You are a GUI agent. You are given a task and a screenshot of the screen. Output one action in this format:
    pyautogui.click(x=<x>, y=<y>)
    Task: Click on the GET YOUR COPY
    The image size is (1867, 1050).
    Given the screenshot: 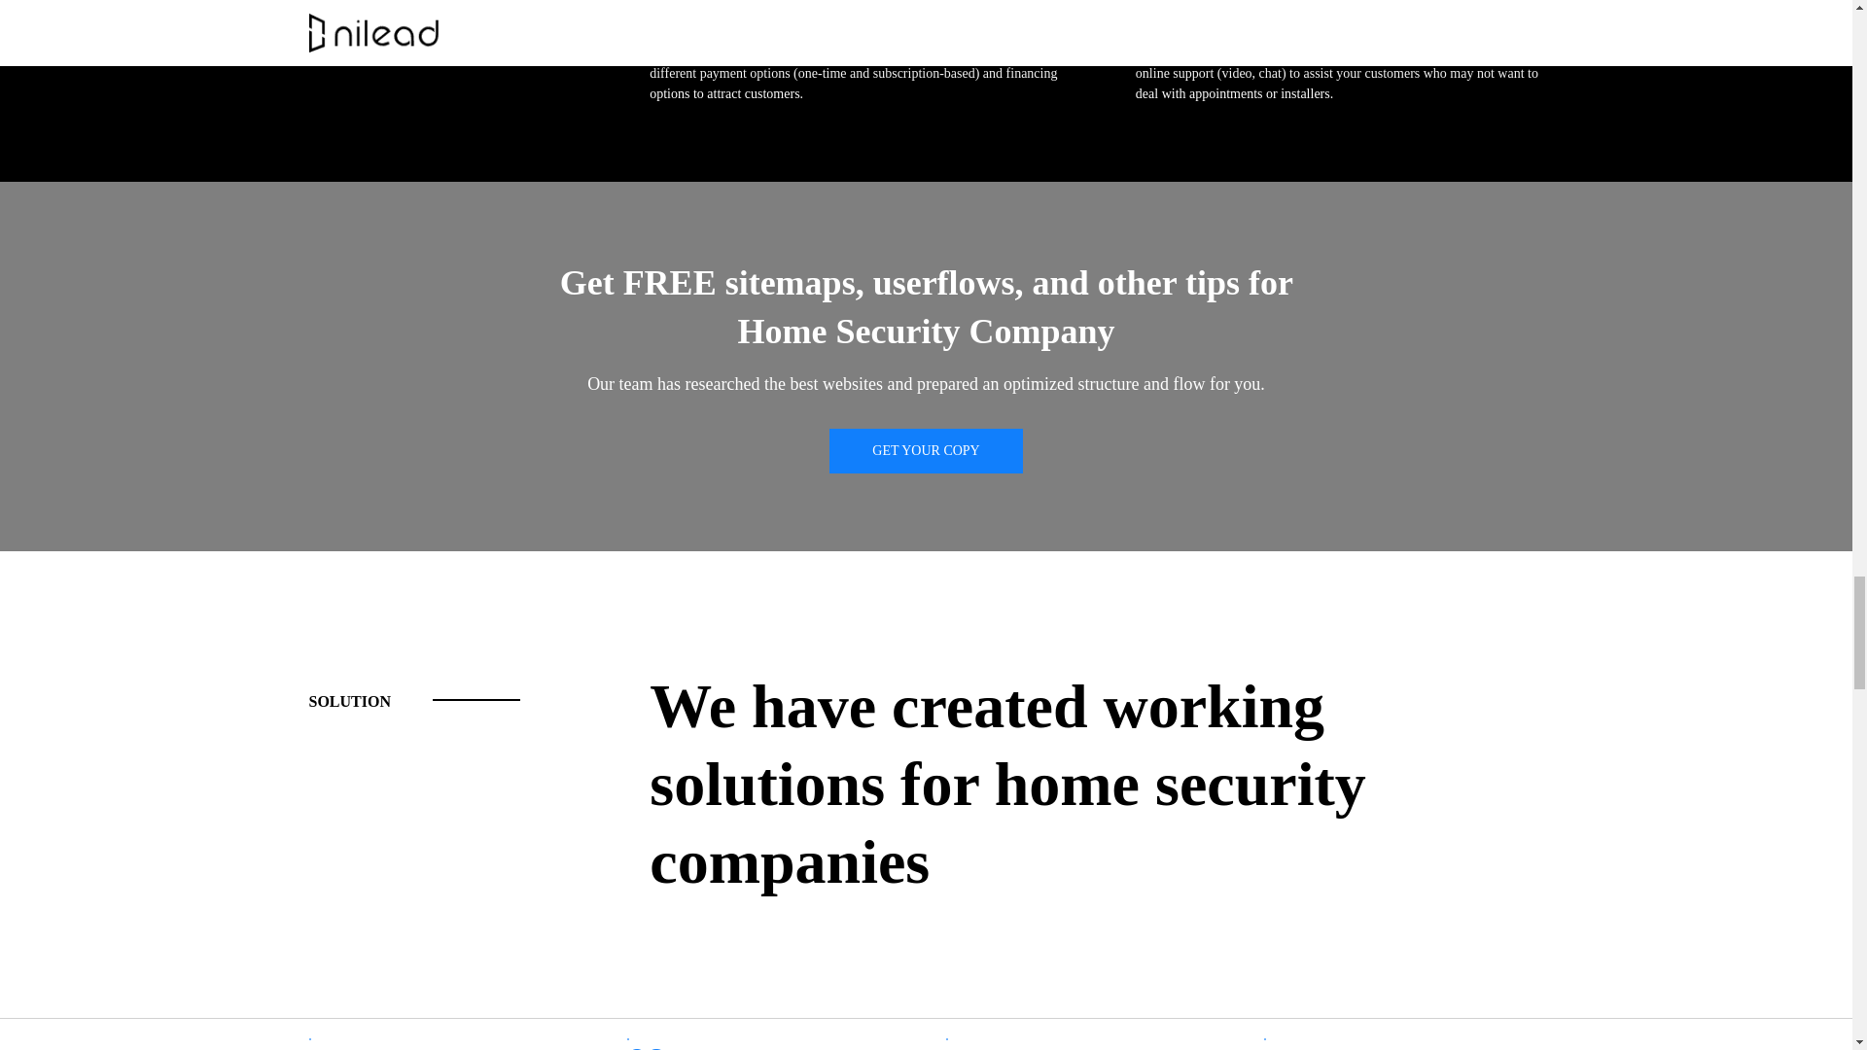 What is the action you would take?
    pyautogui.click(x=925, y=450)
    